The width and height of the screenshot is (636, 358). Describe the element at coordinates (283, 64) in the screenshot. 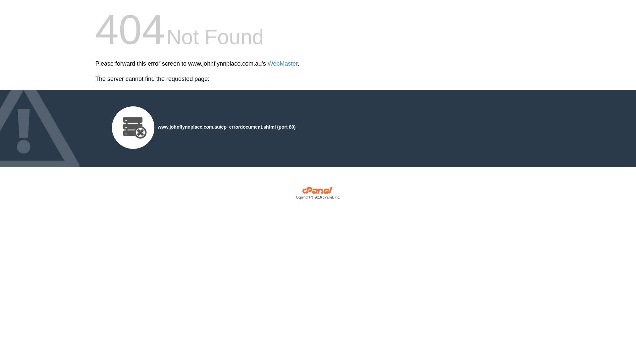

I see `WebMaster` at that location.